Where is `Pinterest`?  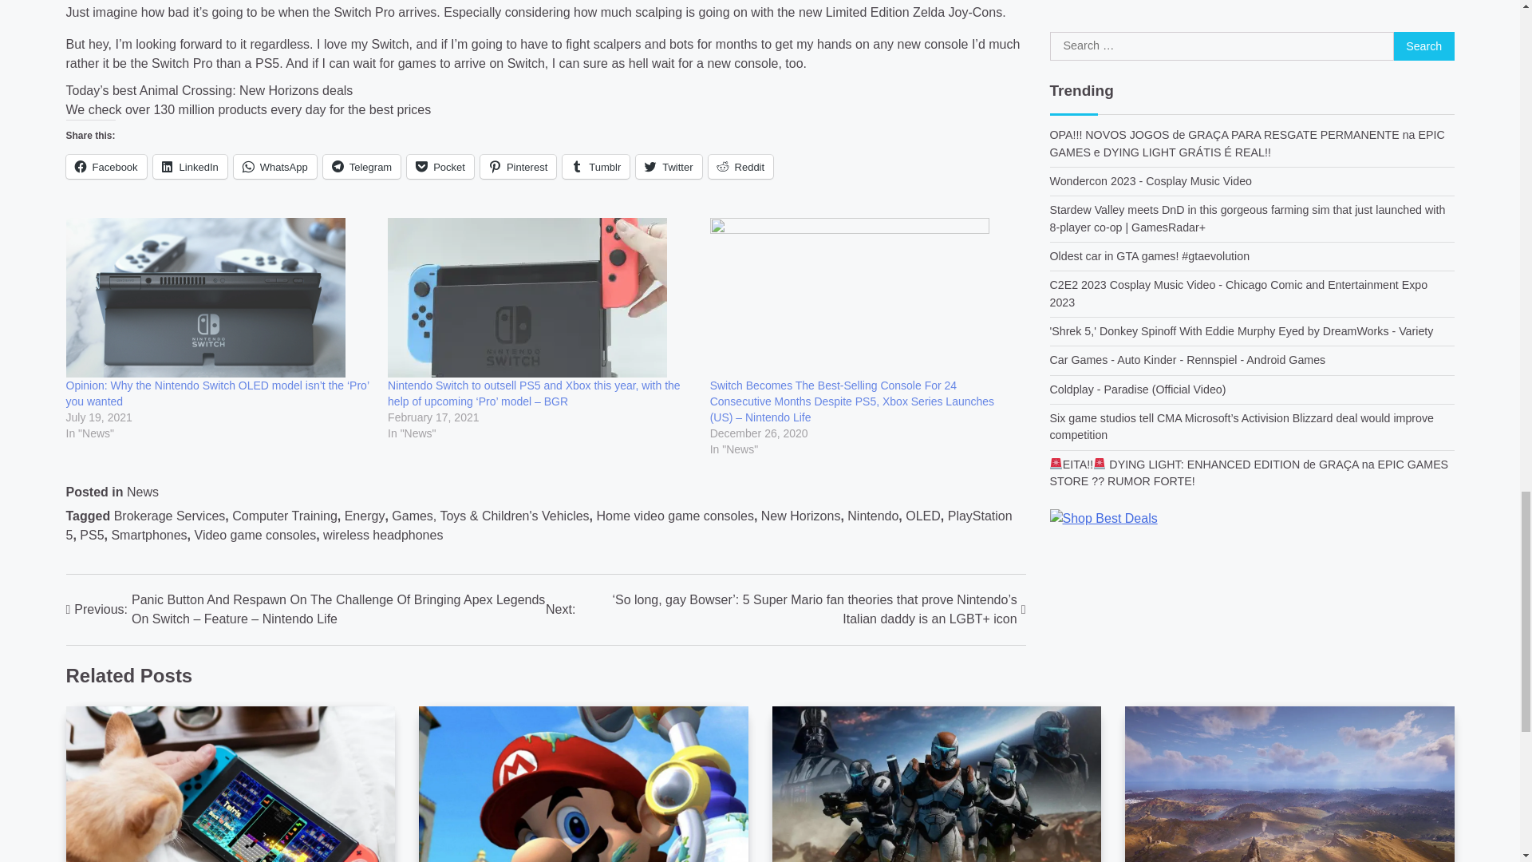
Pinterest is located at coordinates (518, 166).